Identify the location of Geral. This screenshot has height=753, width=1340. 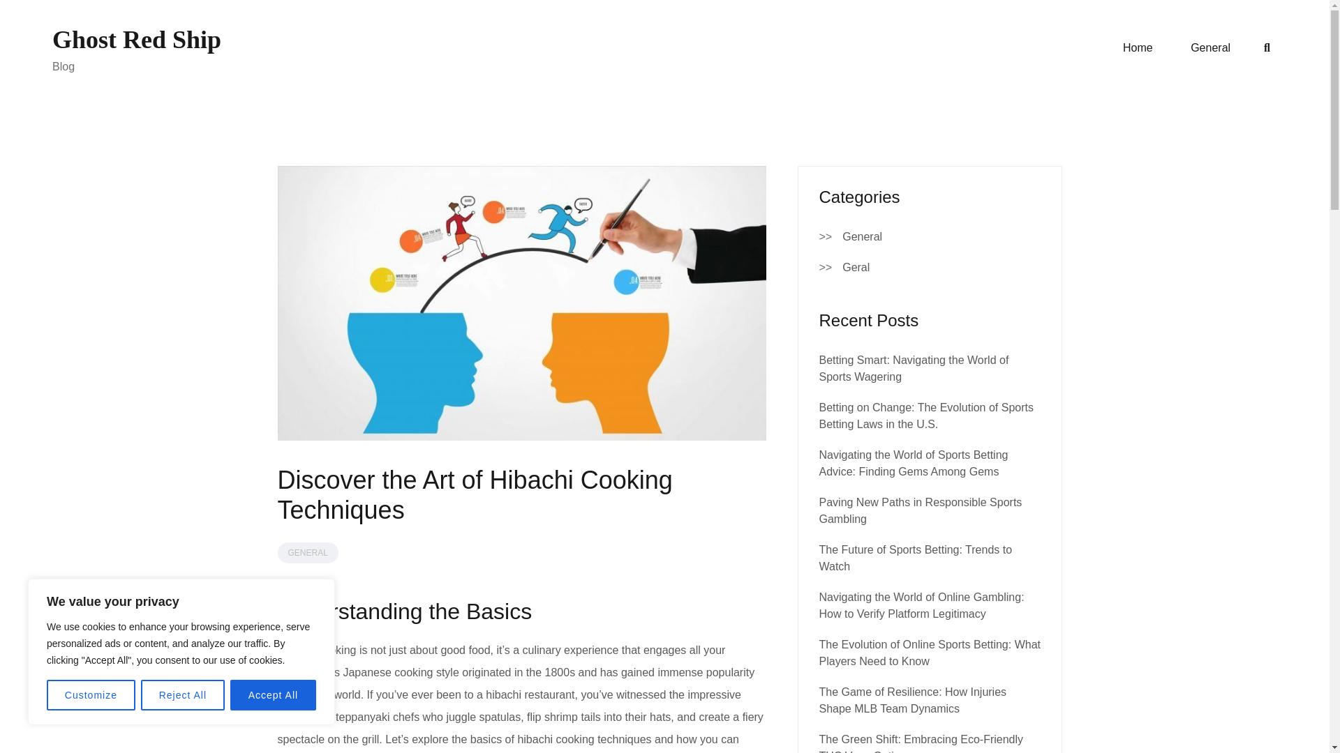
(856, 268).